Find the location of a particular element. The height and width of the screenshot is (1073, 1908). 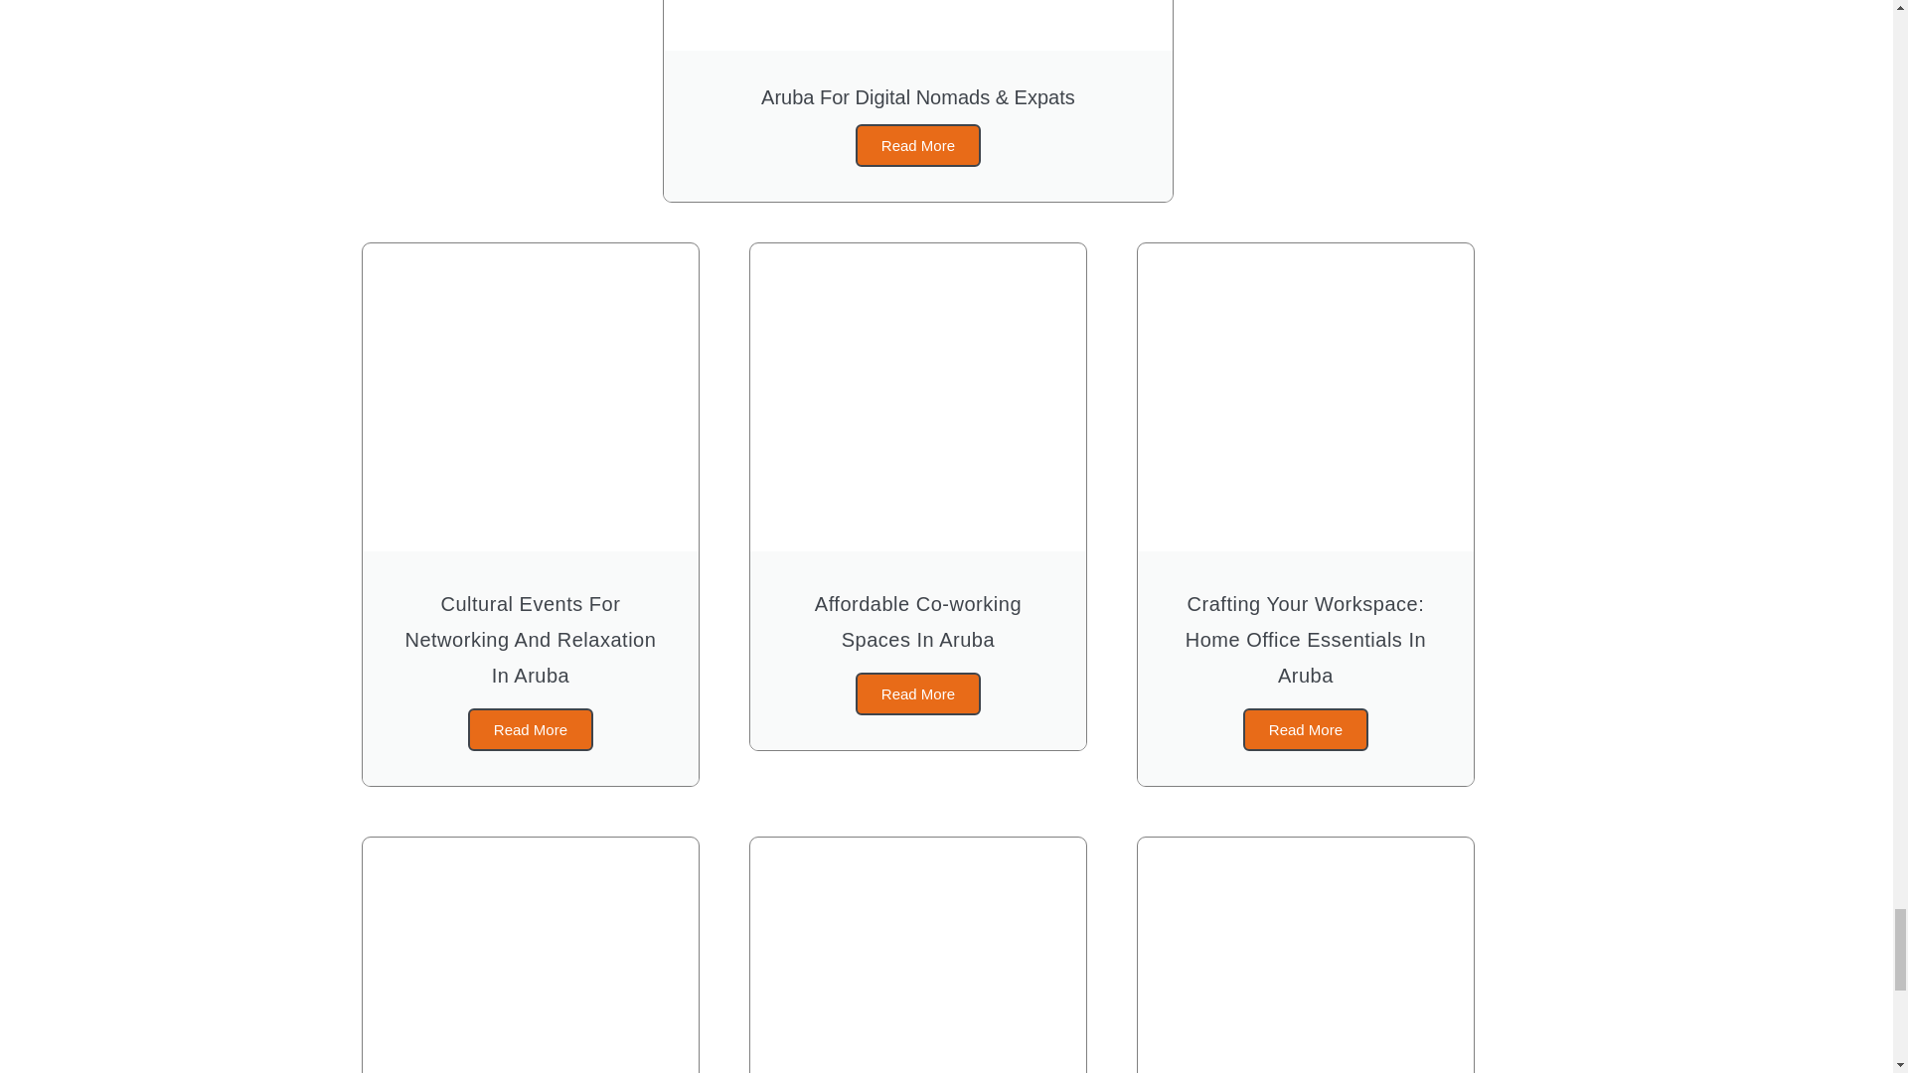

Read More is located at coordinates (917, 693).